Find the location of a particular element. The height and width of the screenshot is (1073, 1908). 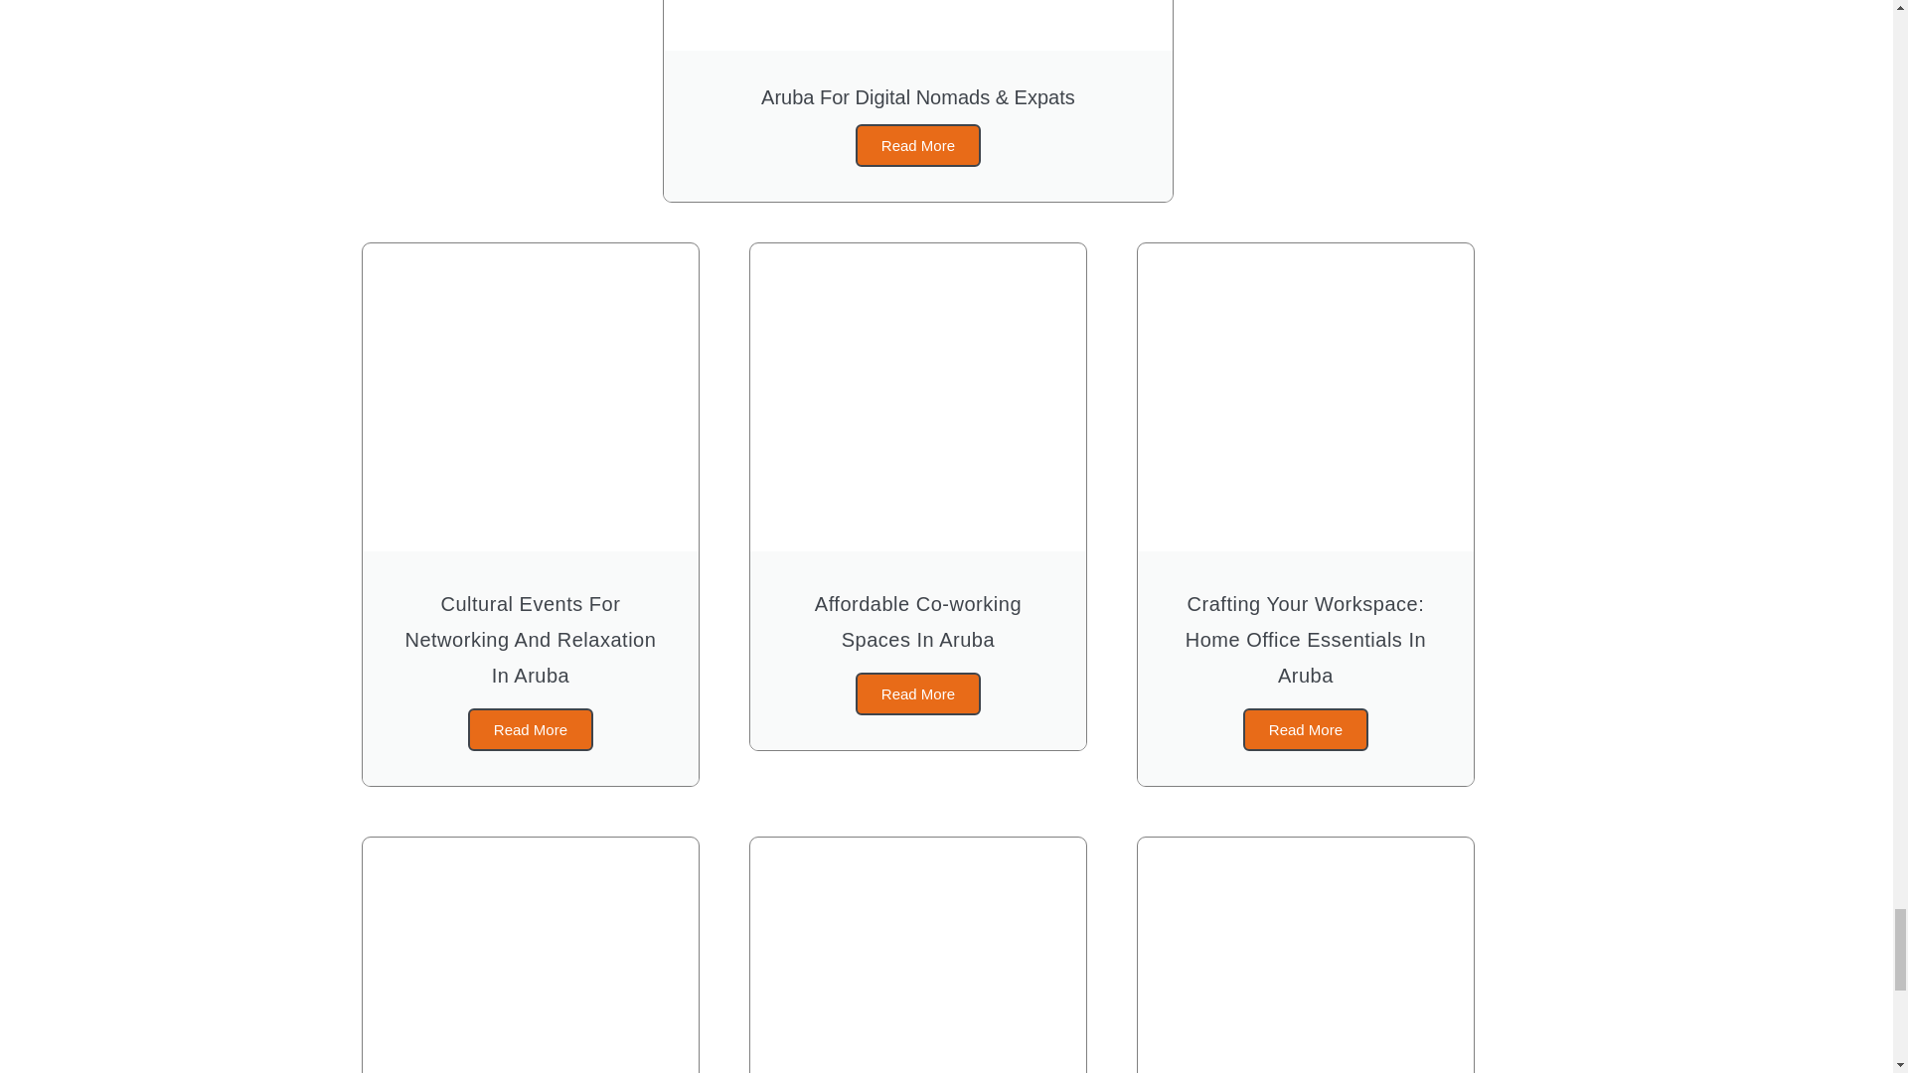

Read More is located at coordinates (917, 693).